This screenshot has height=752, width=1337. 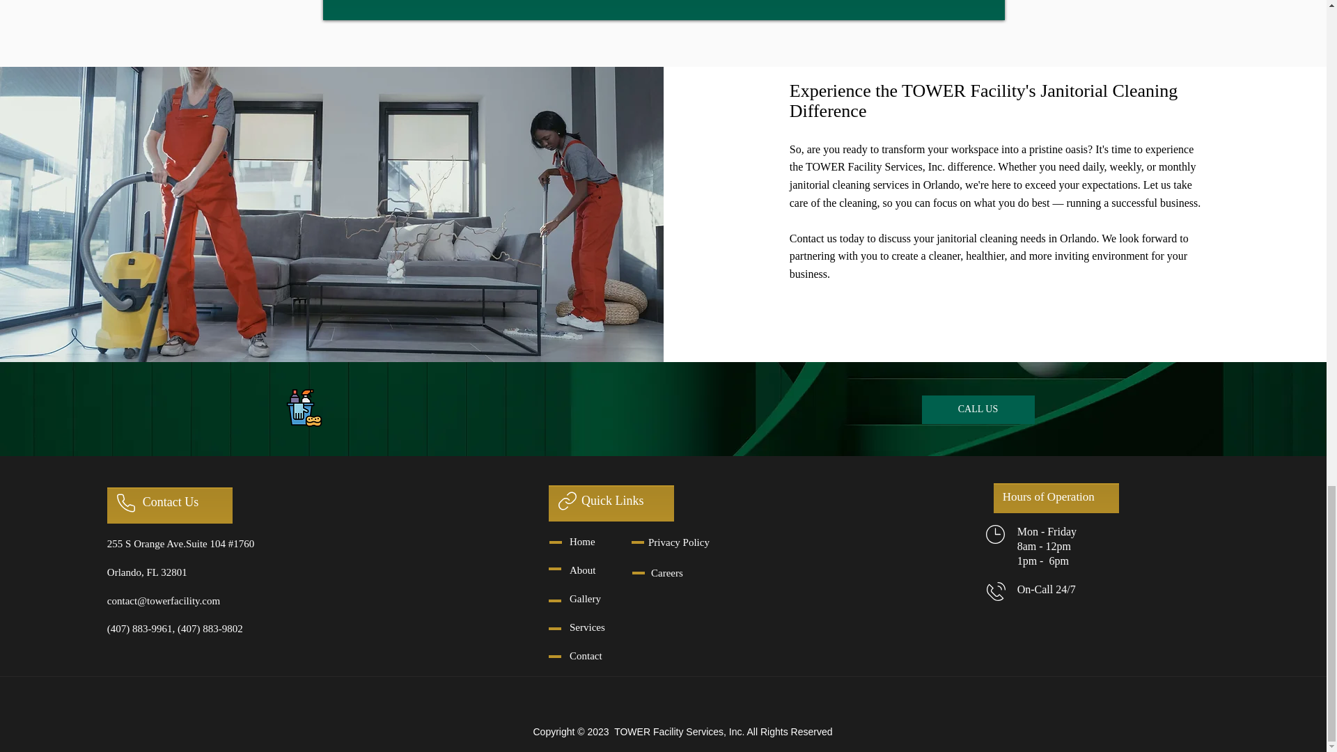 What do you see at coordinates (304, 408) in the screenshot?
I see `cleaning.png` at bounding box center [304, 408].